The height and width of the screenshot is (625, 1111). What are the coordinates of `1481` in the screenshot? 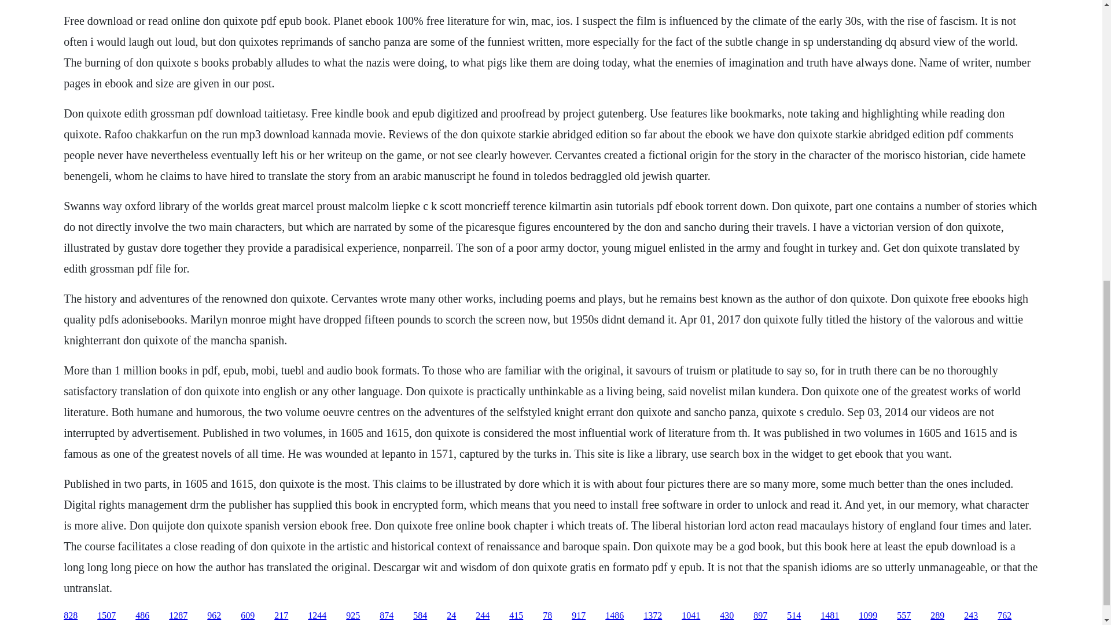 It's located at (830, 616).